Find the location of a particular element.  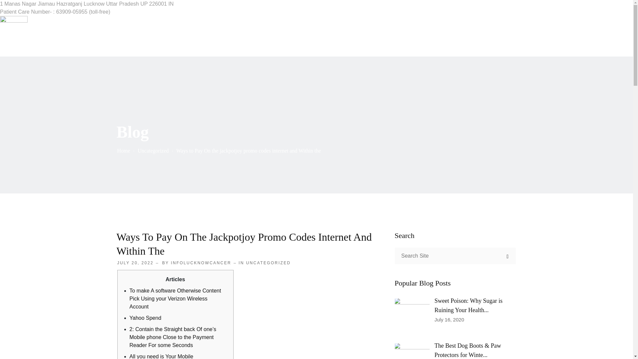

Uncategorized is located at coordinates (153, 151).